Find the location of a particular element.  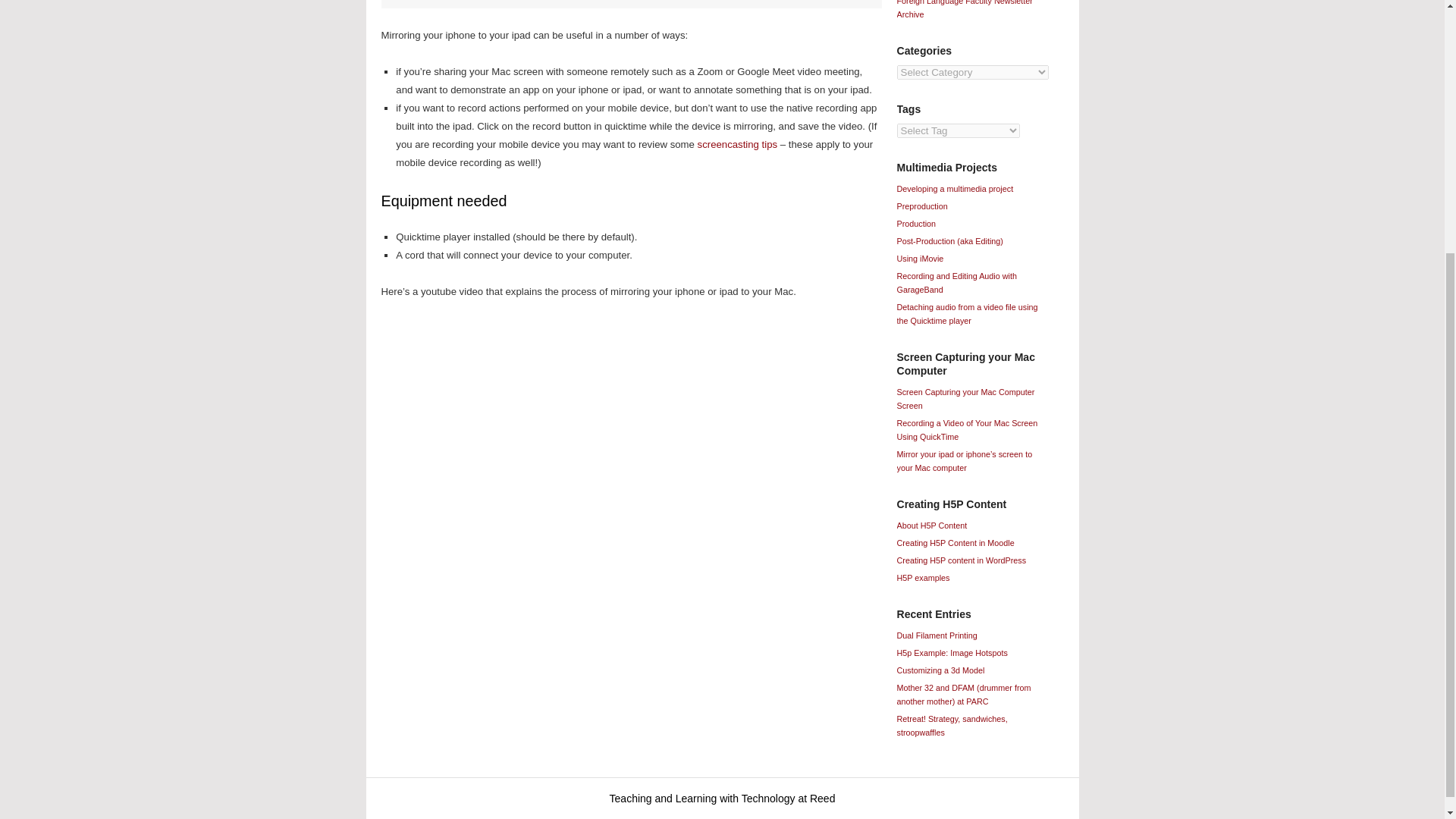

Using iMovie is located at coordinates (920, 258).